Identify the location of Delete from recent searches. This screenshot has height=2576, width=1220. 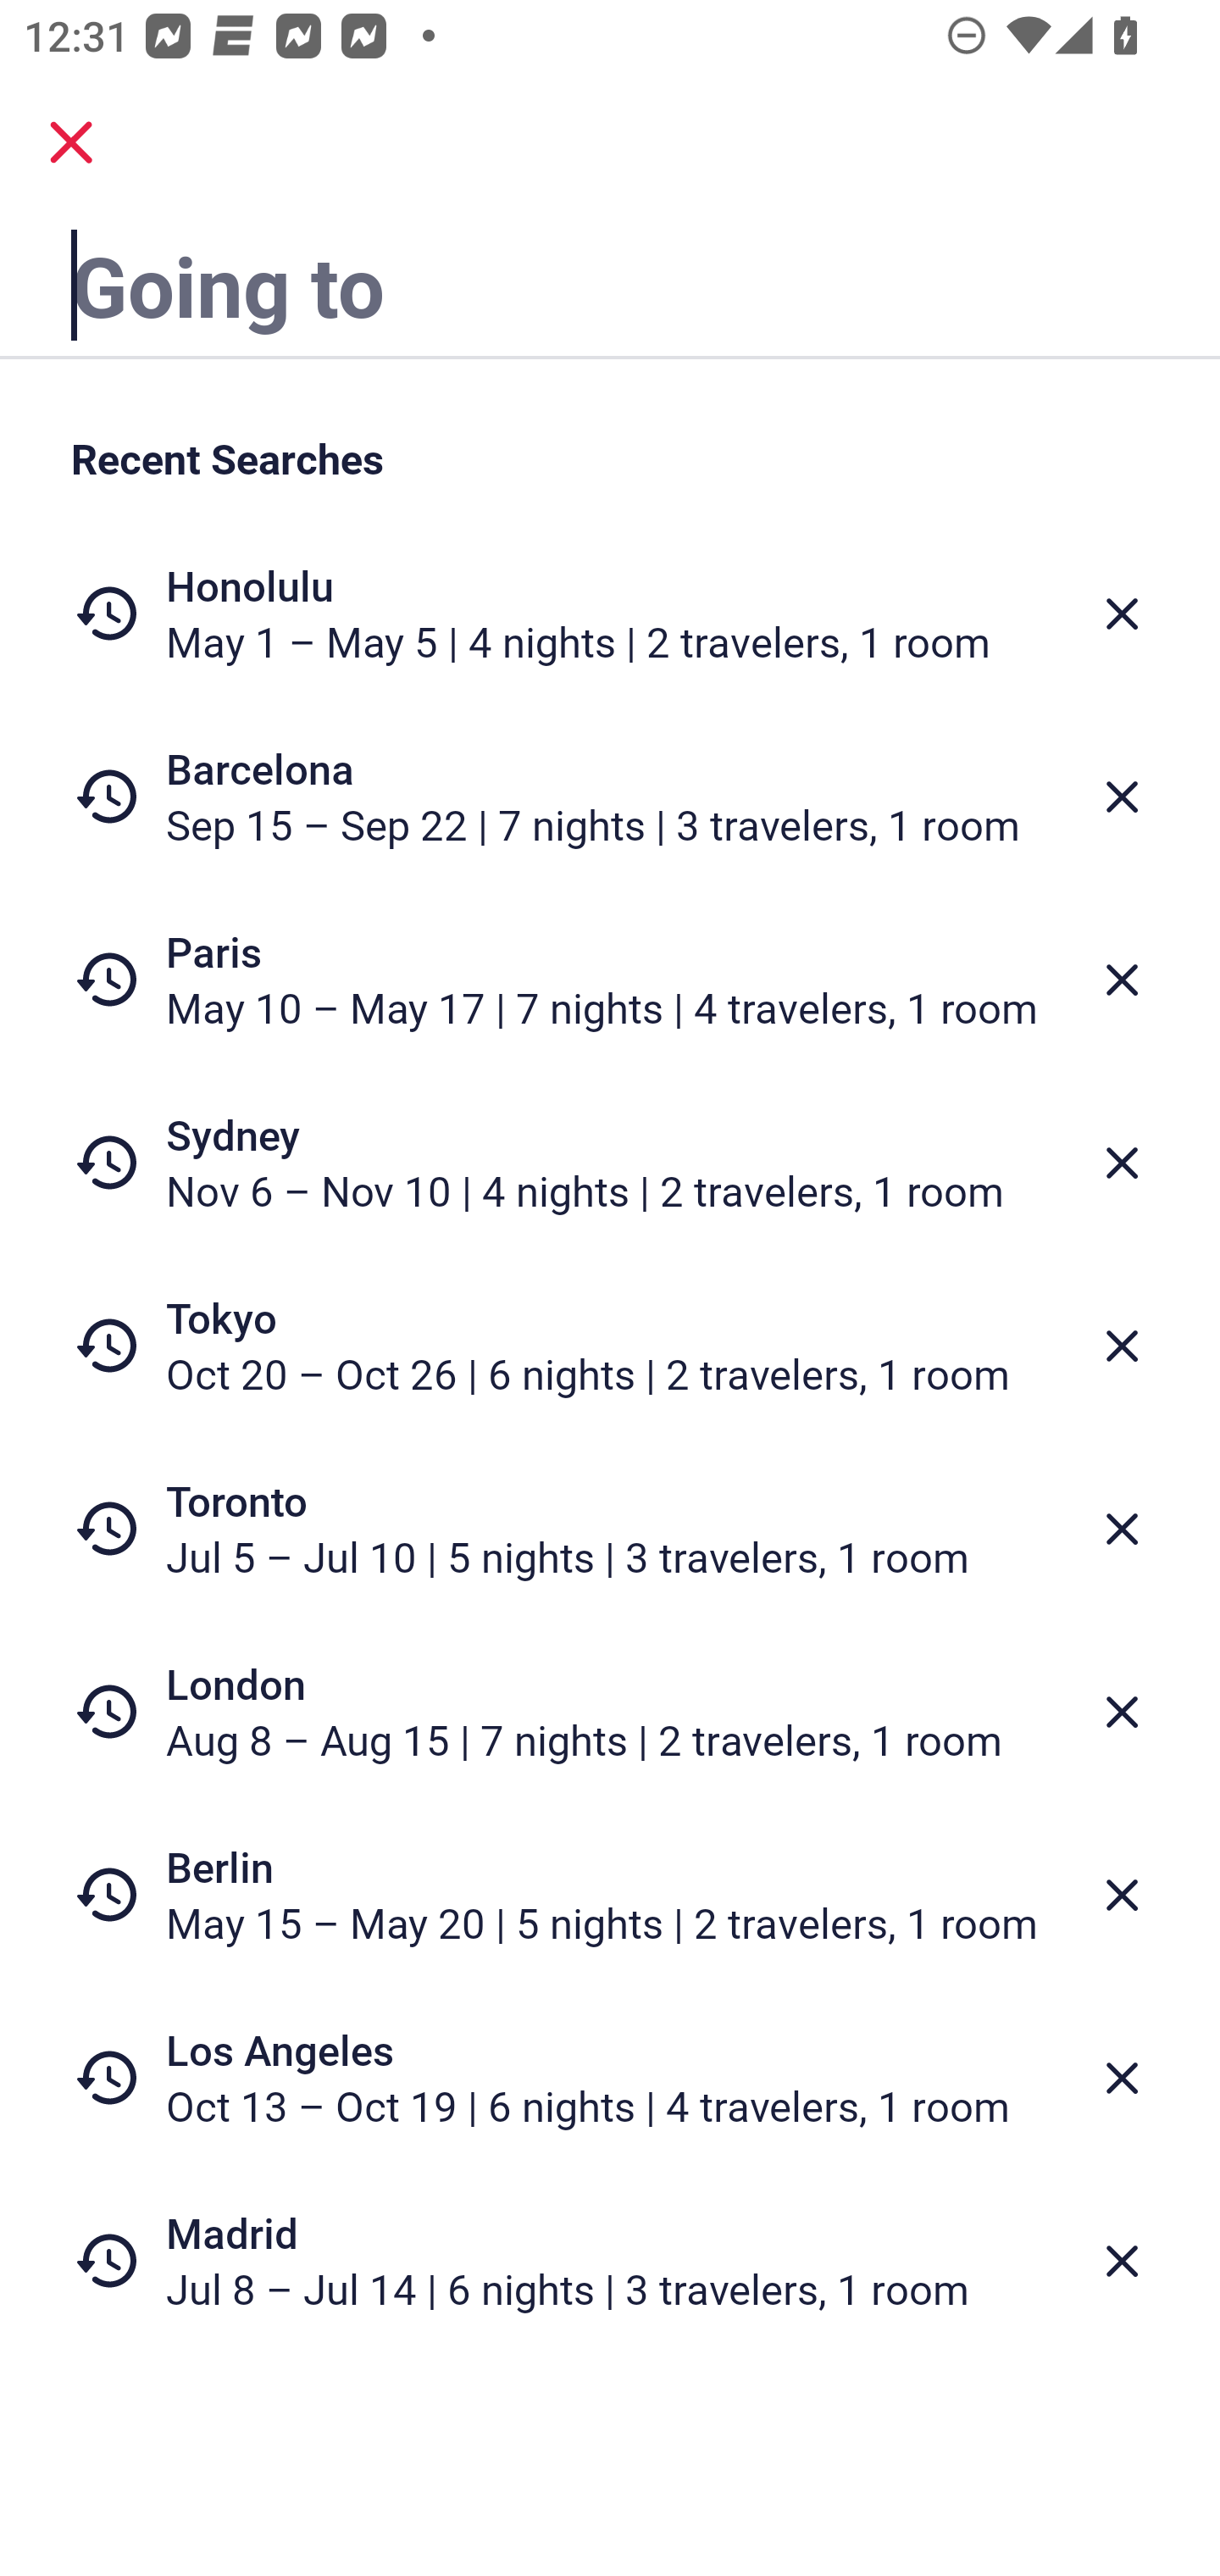
(1122, 2079).